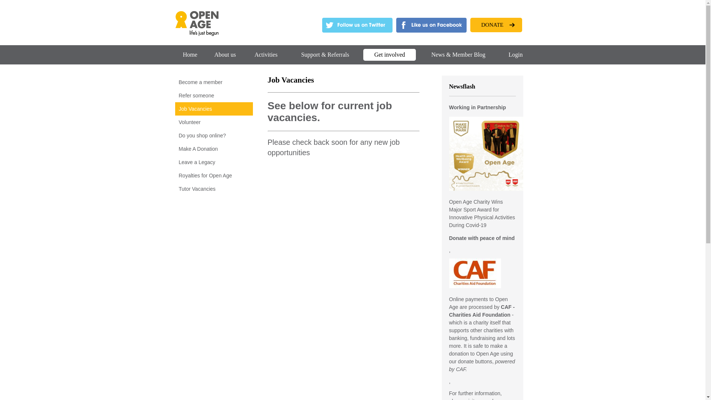 This screenshot has height=400, width=711. Describe the element at coordinates (213, 149) in the screenshot. I see `You can donate in a number of ways` at that location.